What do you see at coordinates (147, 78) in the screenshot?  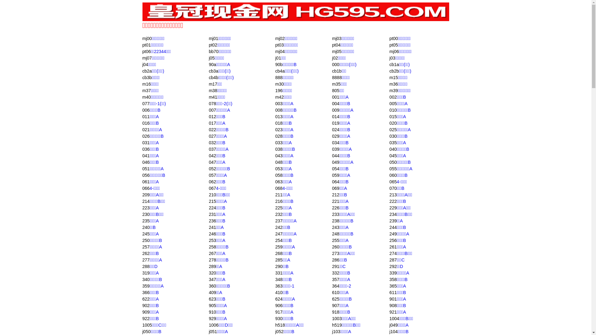 I see `cb3b` at bounding box center [147, 78].